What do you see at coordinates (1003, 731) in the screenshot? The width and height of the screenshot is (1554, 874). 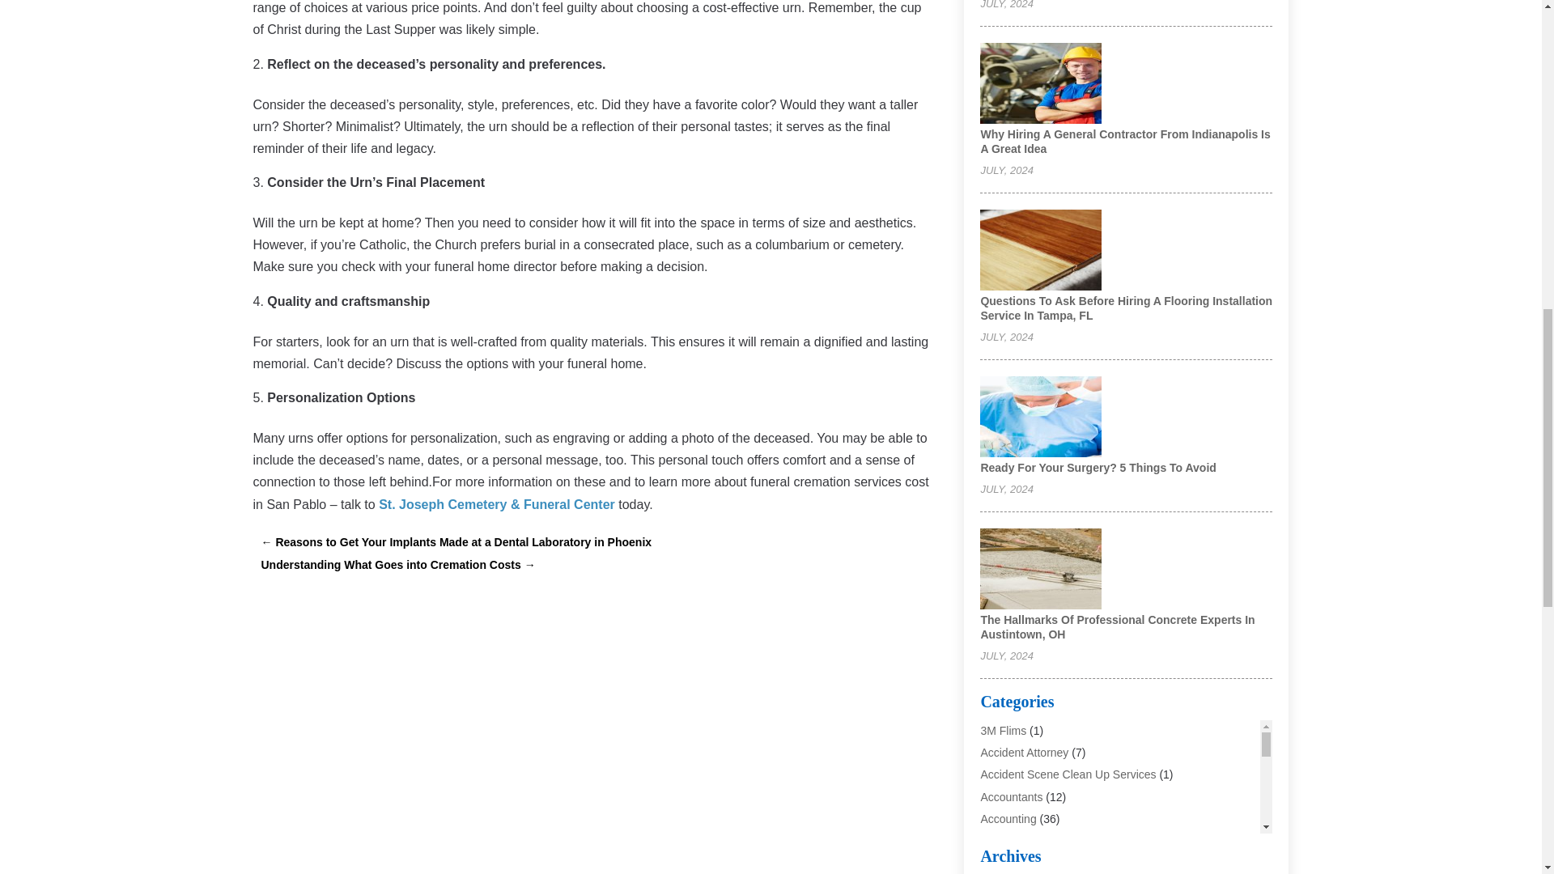 I see `3M Flims` at bounding box center [1003, 731].